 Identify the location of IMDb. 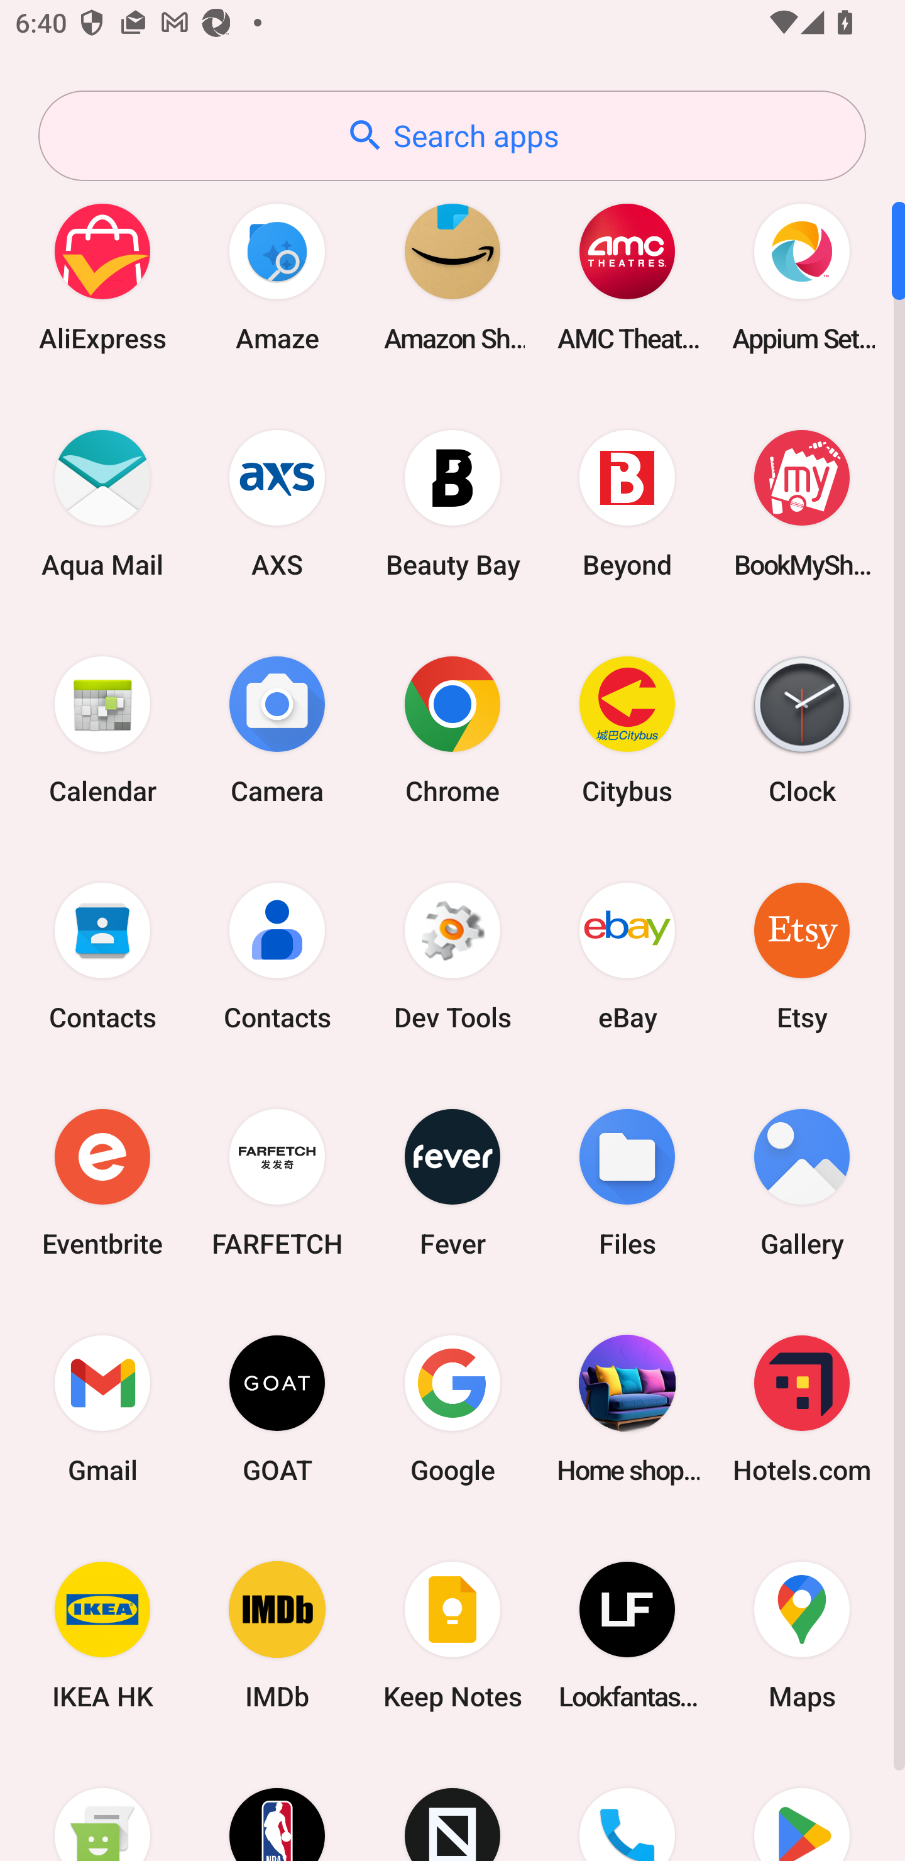
(277, 1636).